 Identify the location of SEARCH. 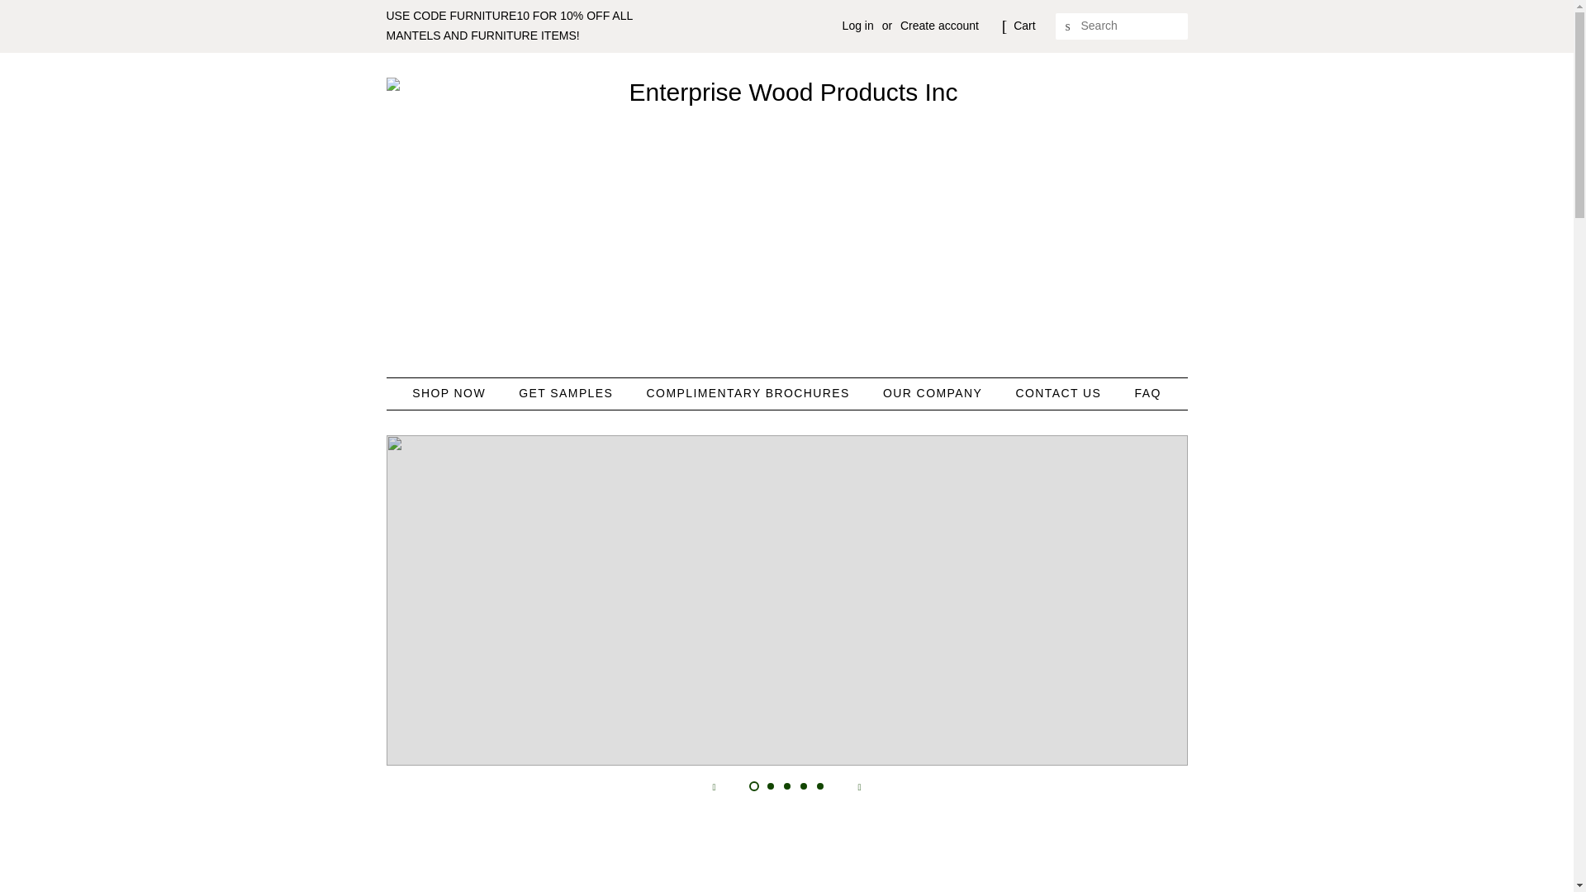
(1069, 26).